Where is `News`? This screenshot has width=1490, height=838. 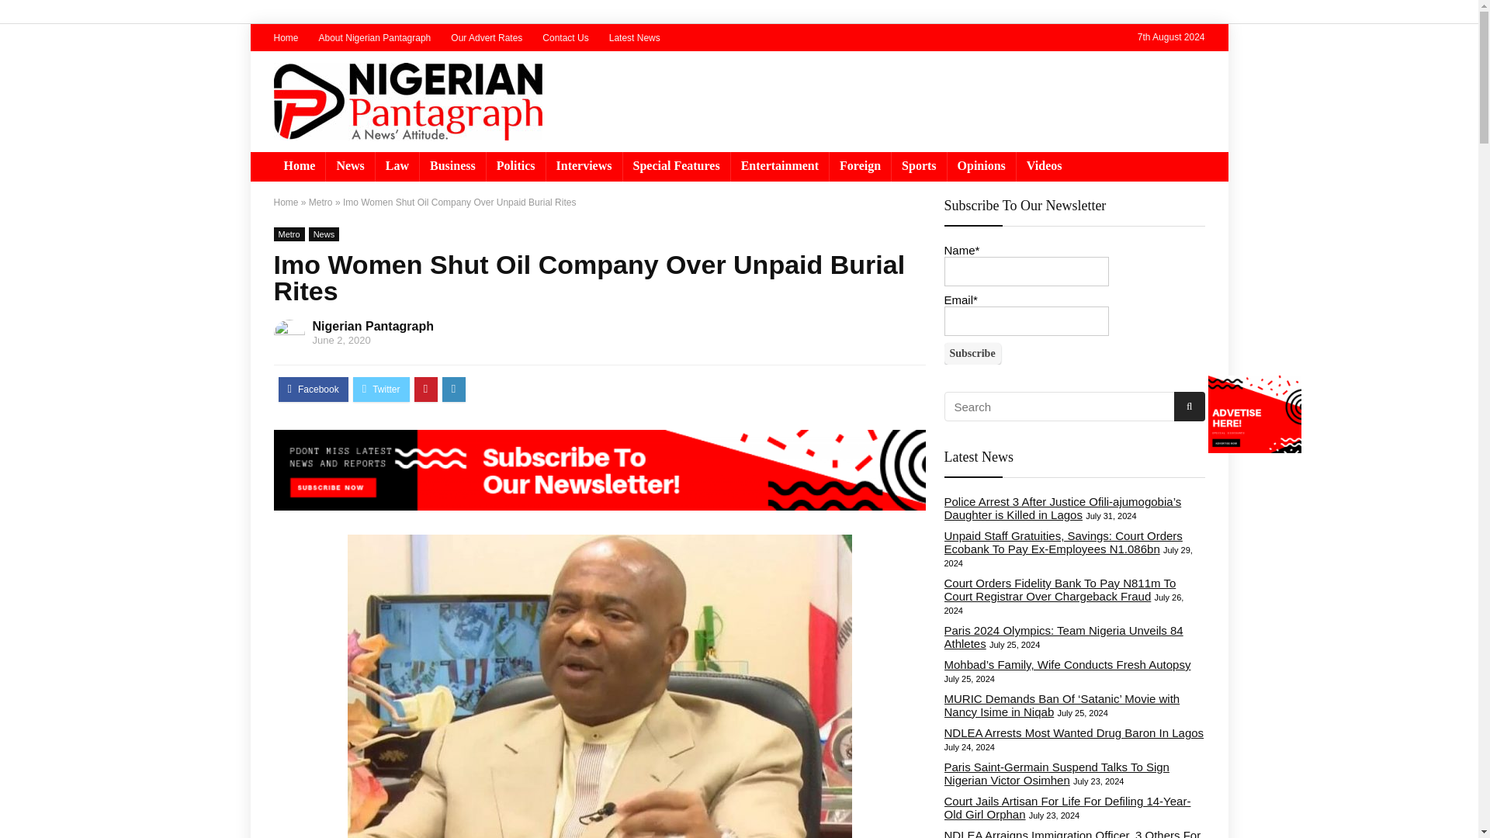 News is located at coordinates (349, 166).